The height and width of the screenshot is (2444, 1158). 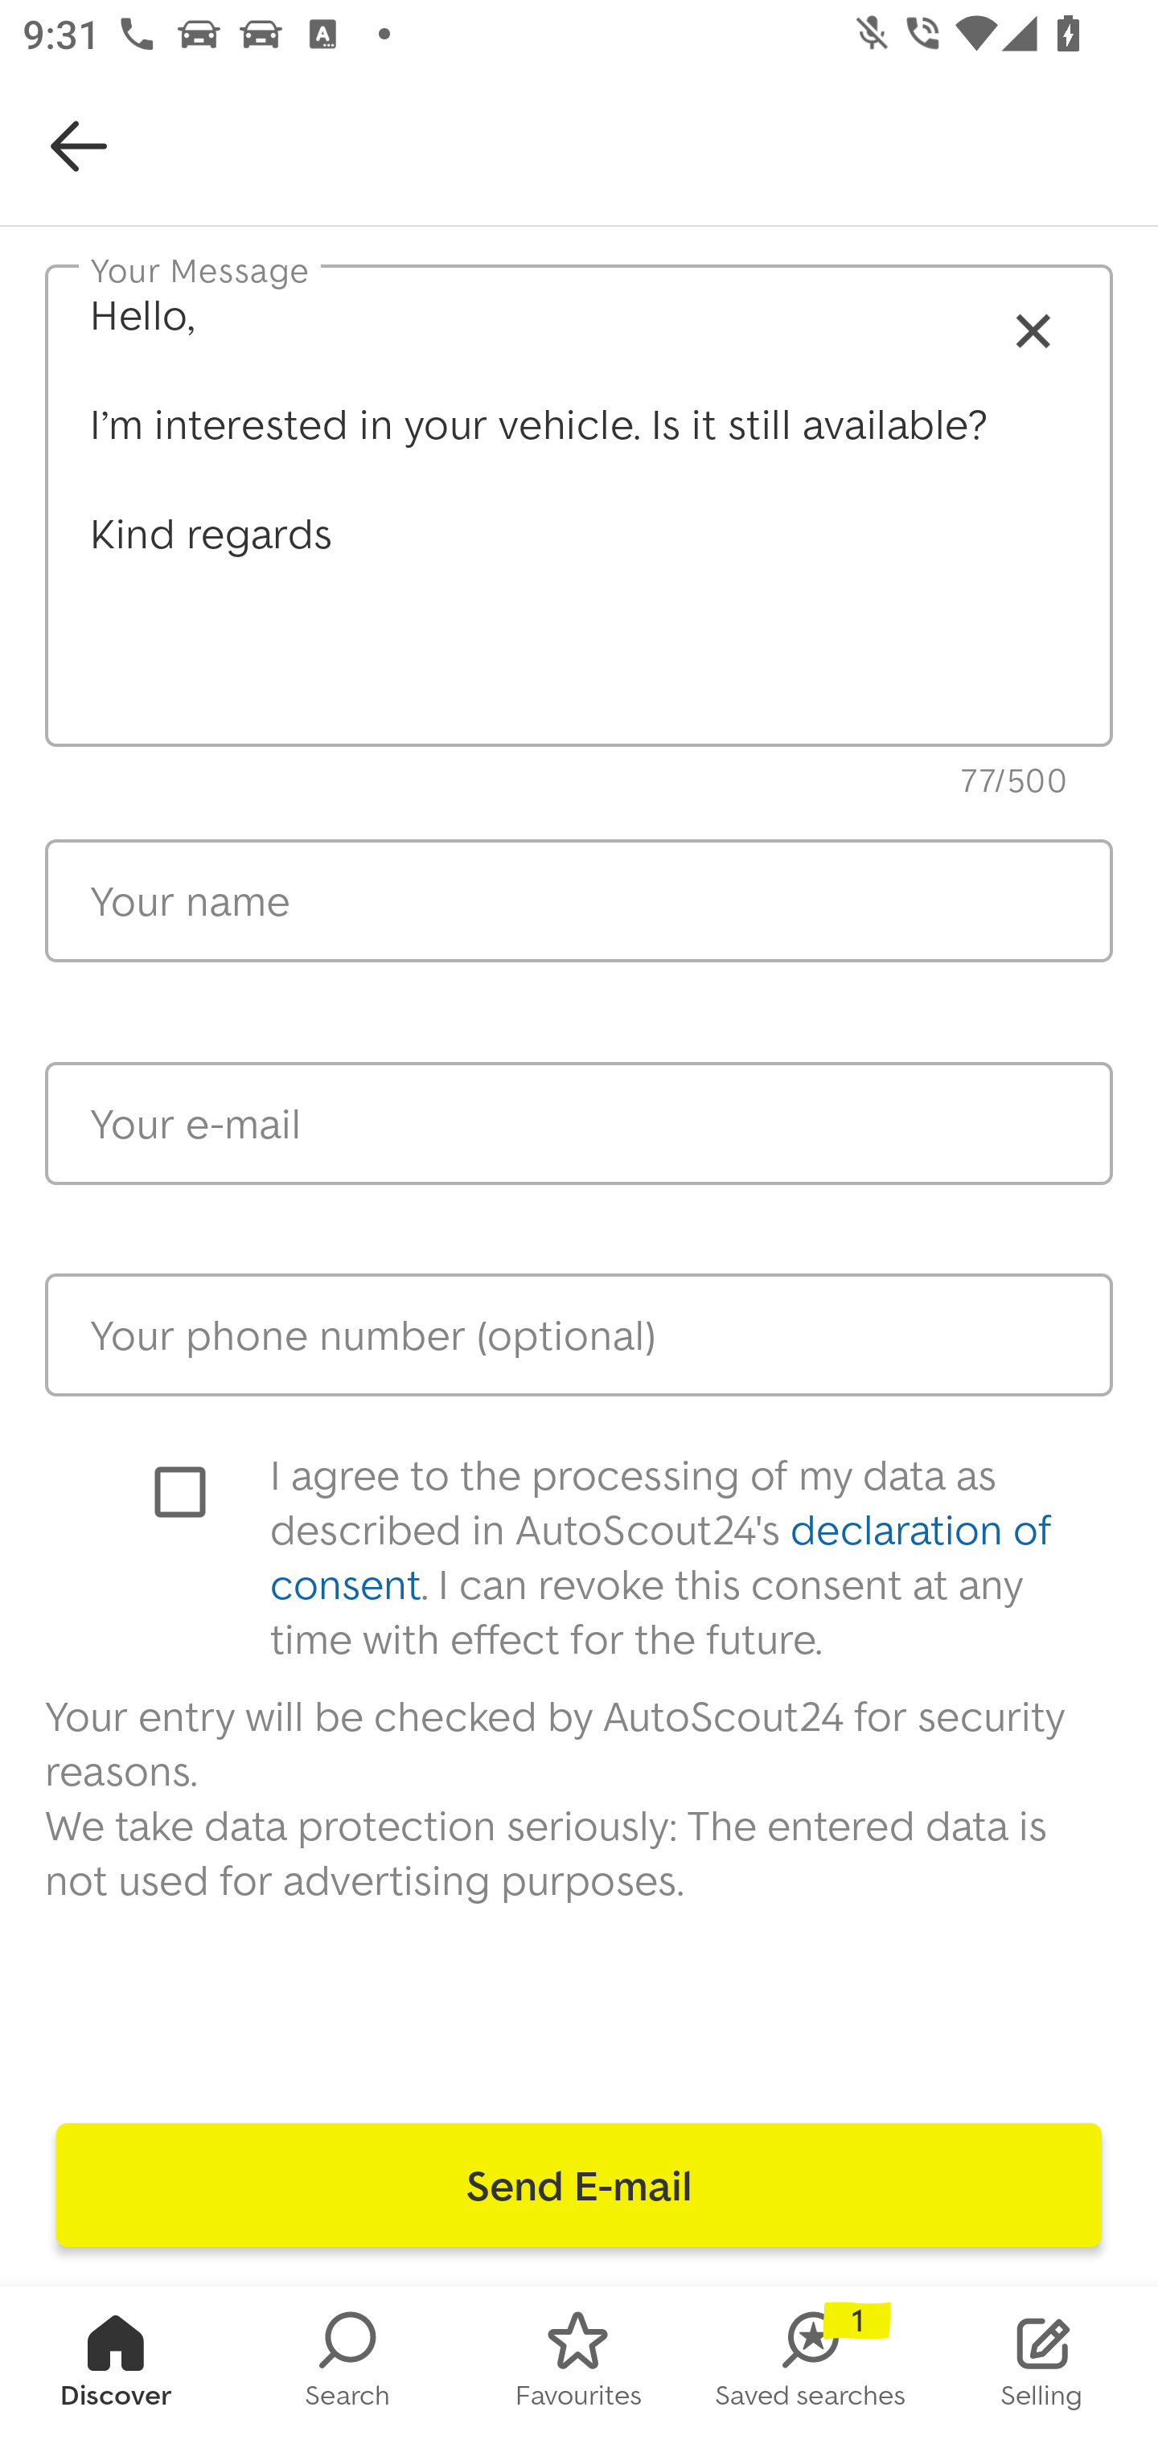 What do you see at coordinates (1042, 2365) in the screenshot?
I see `STOCK_LIST Selling` at bounding box center [1042, 2365].